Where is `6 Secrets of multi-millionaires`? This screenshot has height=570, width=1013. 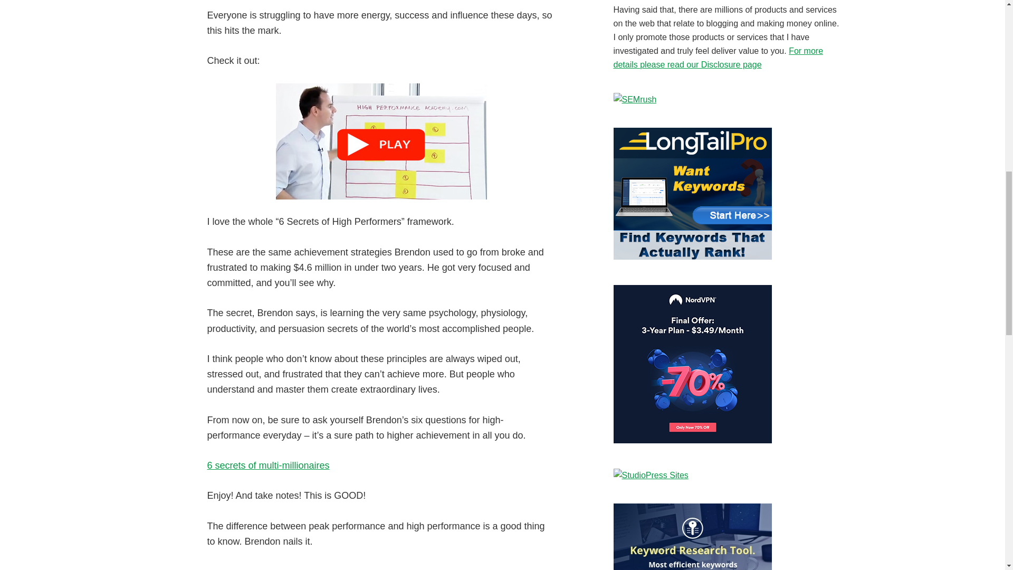 6 Secrets of multi-millionaires is located at coordinates (381, 141).